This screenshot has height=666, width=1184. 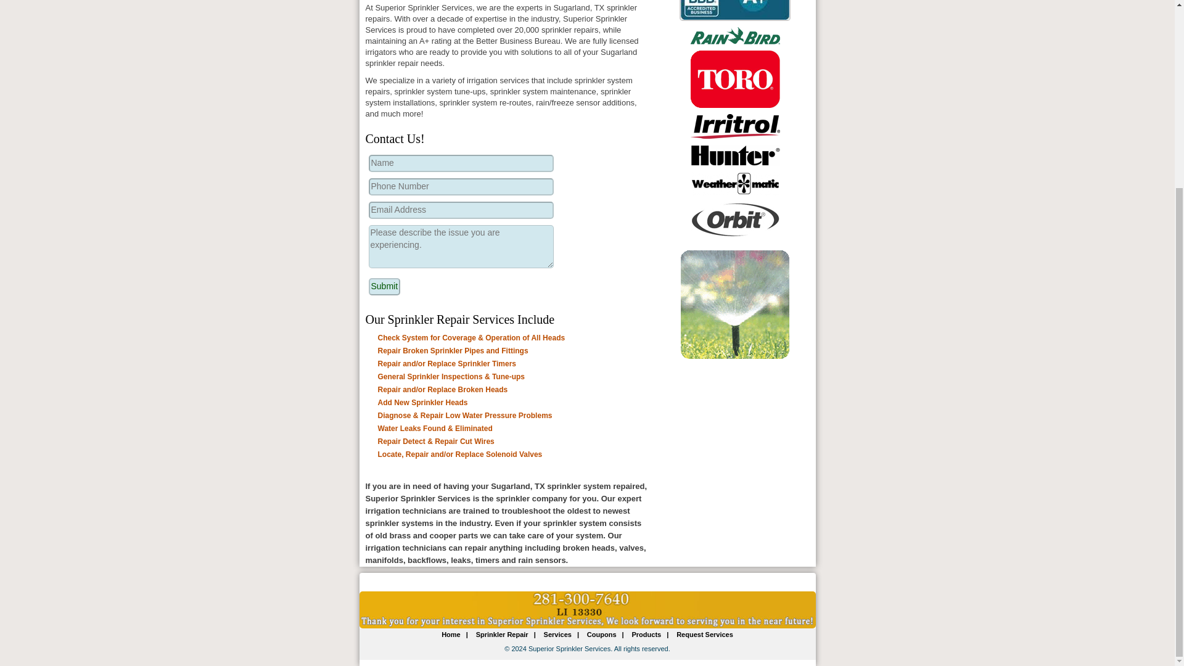 I want to click on Sprinkler Repair, so click(x=502, y=634).